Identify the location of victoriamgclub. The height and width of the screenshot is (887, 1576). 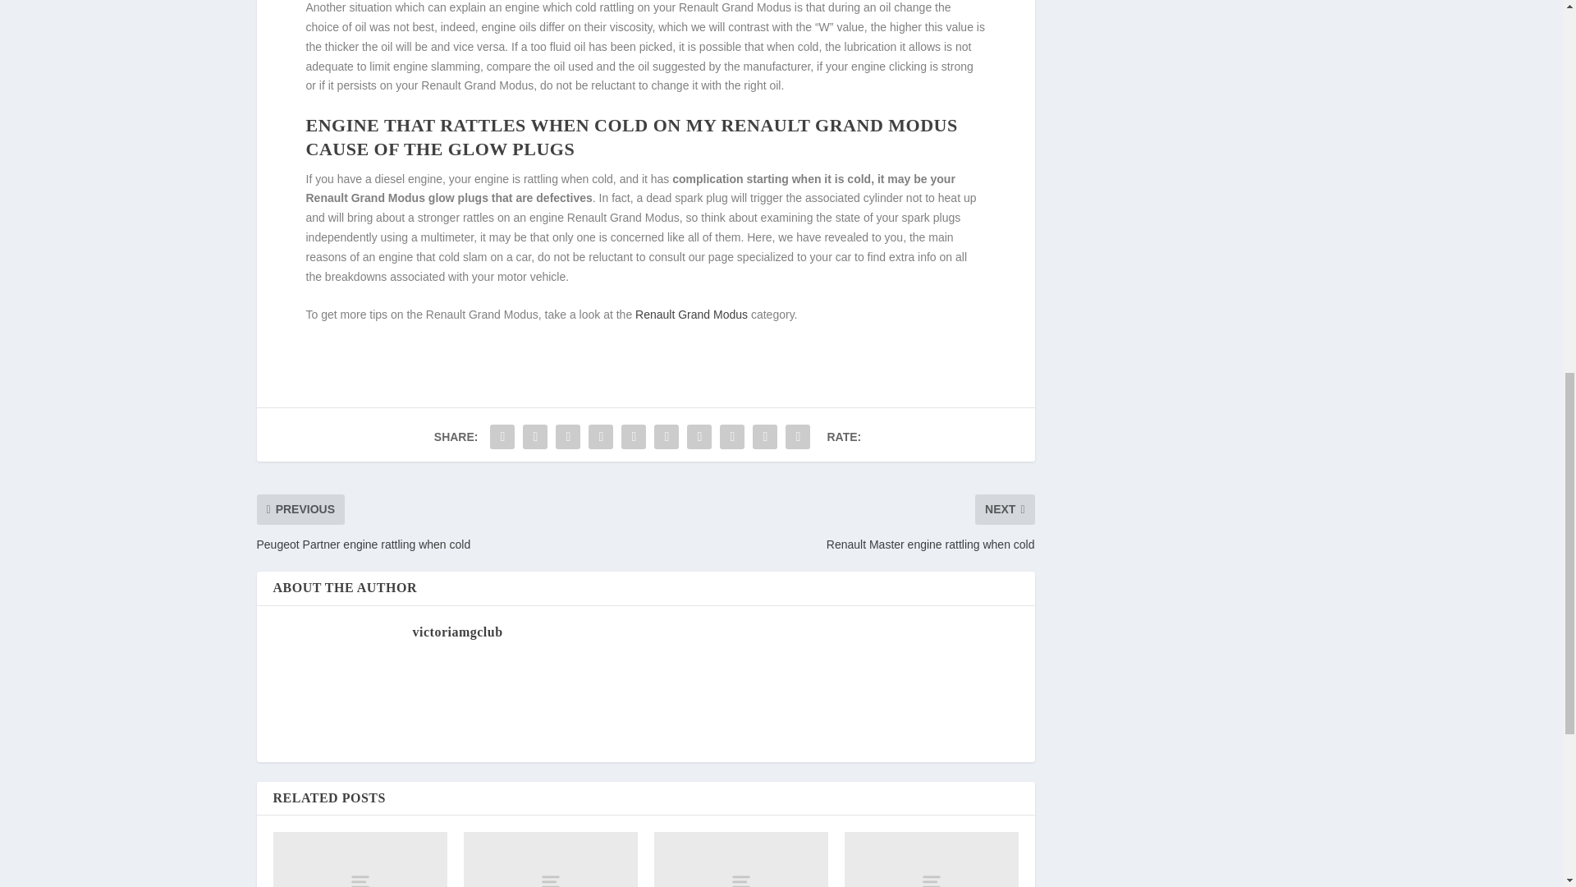
(456, 632).